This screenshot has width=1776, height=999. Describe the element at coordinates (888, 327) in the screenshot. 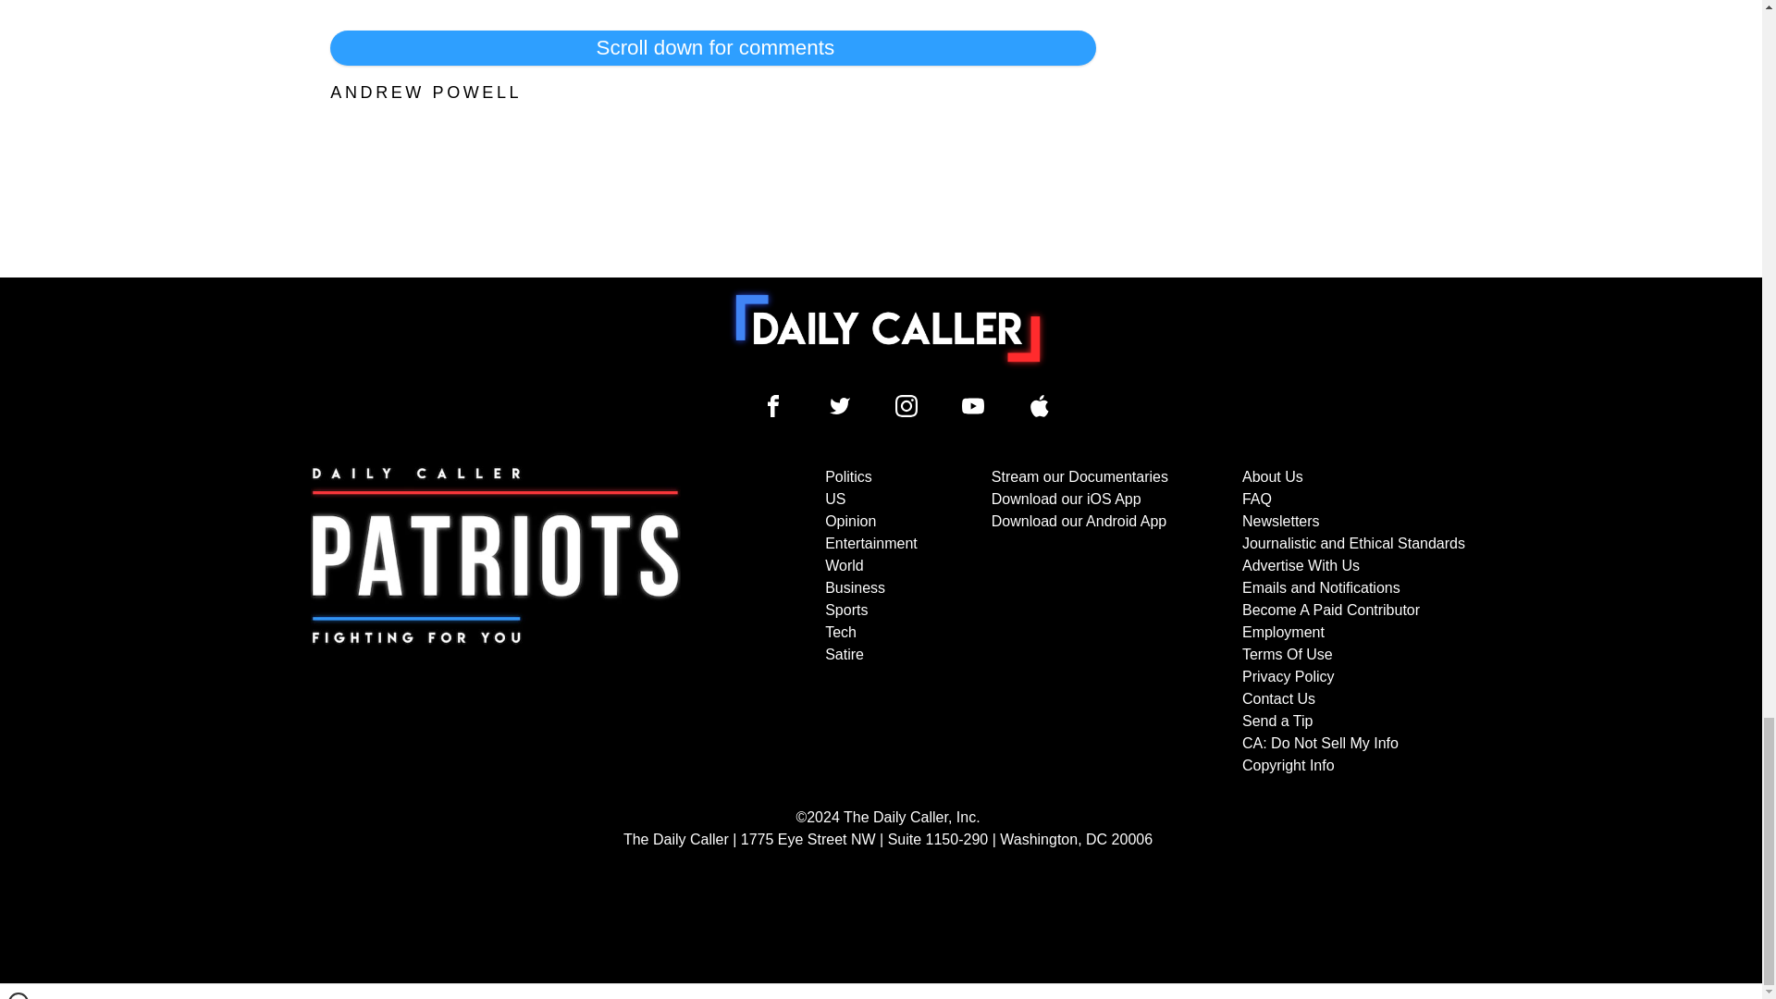

I see `To home page` at that location.